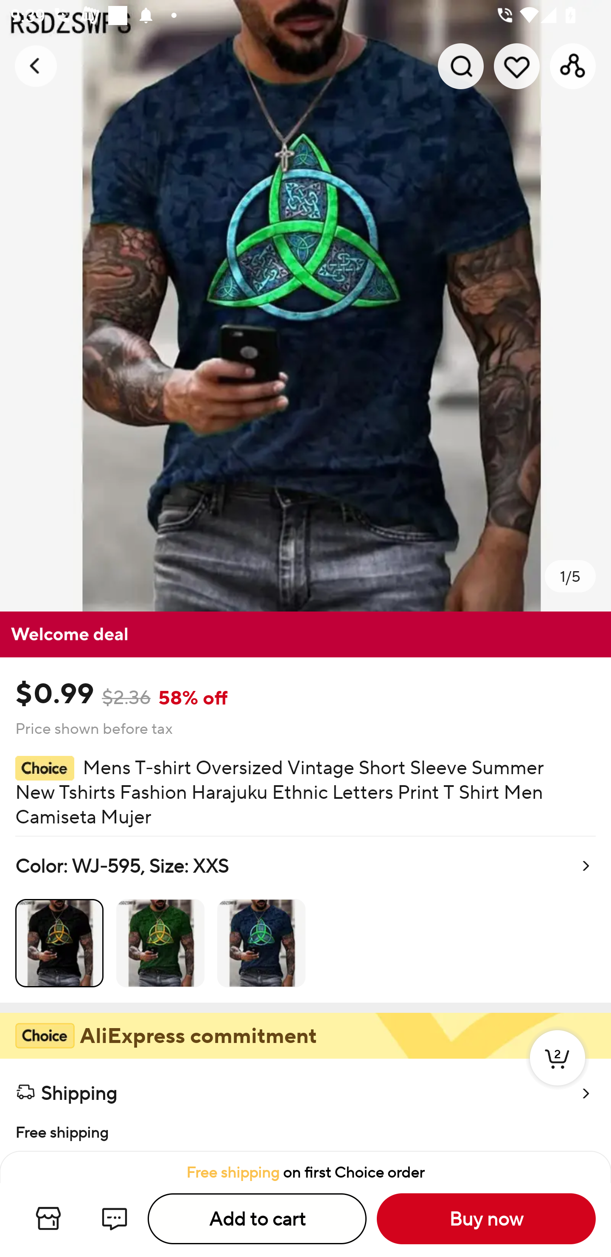  I want to click on Color: WJ-595, Size: XXS , so click(305, 920).